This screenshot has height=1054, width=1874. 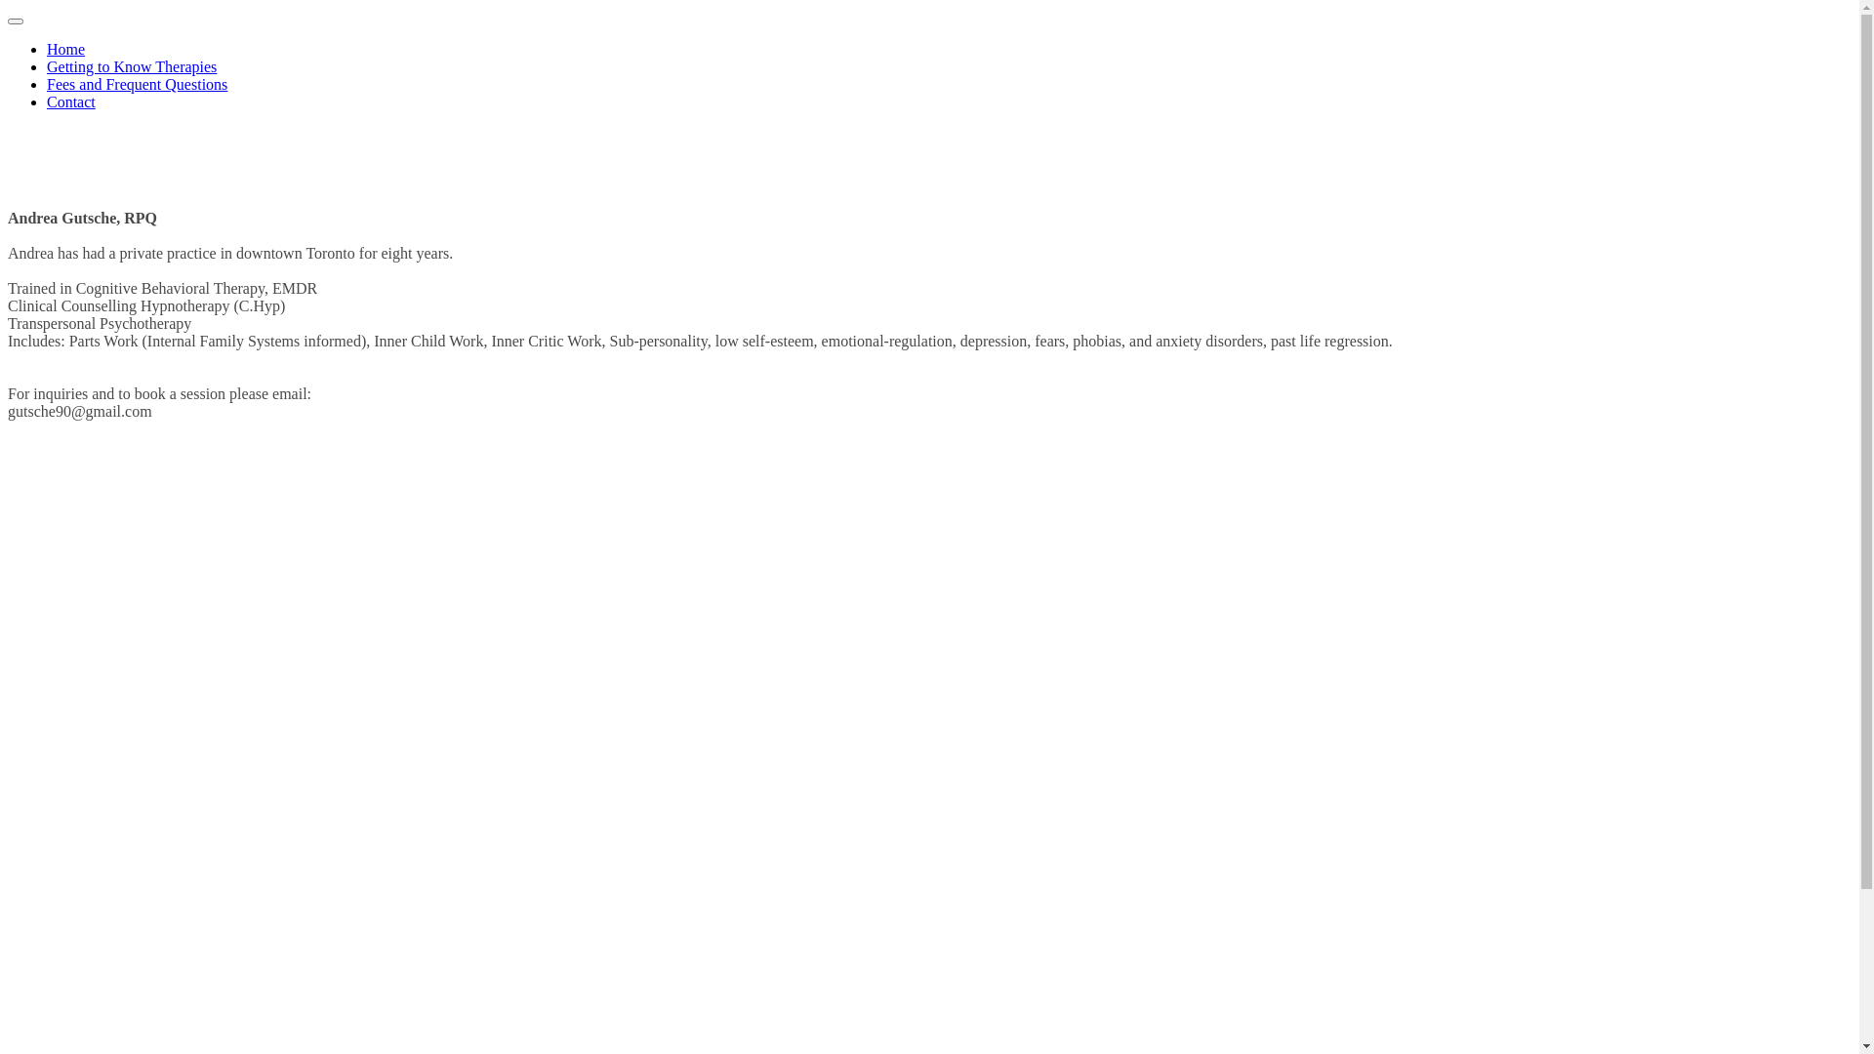 What do you see at coordinates (71, 101) in the screenshot?
I see `Contact` at bounding box center [71, 101].